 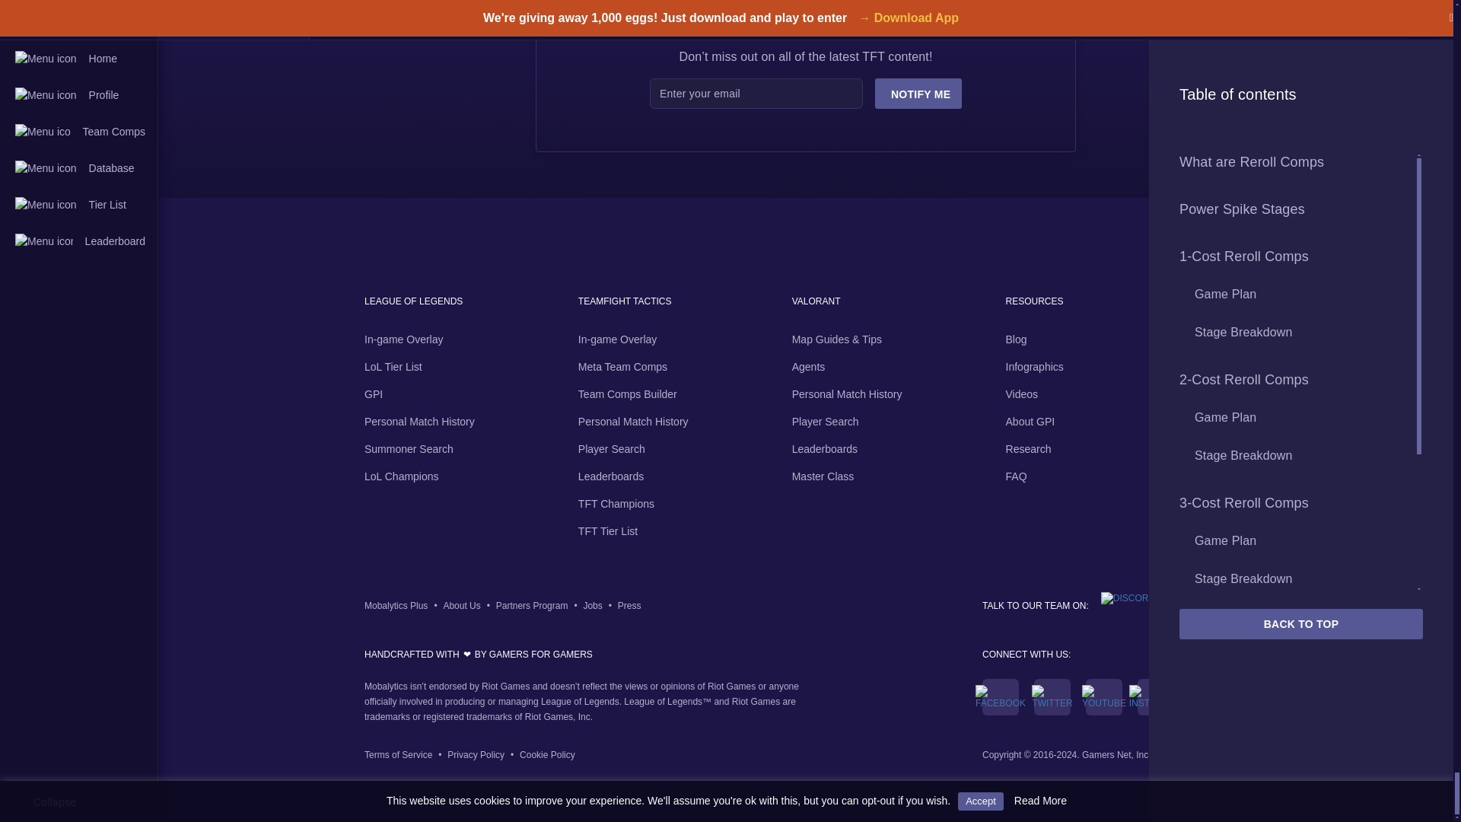 I want to click on Notify Me, so click(x=918, y=93).